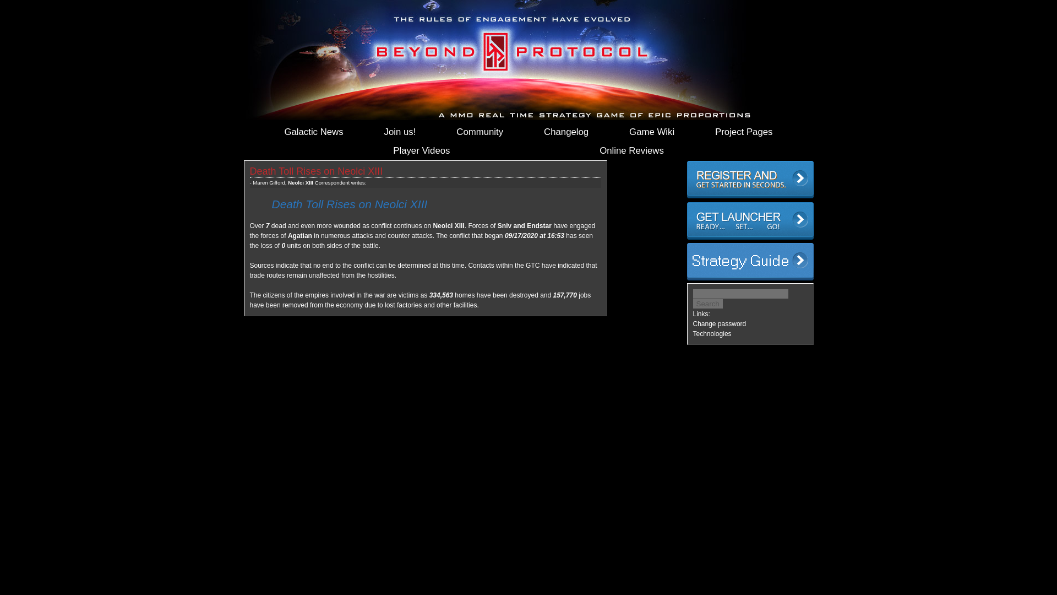  Describe the element at coordinates (300, 182) in the screenshot. I see `Neolci XIII` at that location.